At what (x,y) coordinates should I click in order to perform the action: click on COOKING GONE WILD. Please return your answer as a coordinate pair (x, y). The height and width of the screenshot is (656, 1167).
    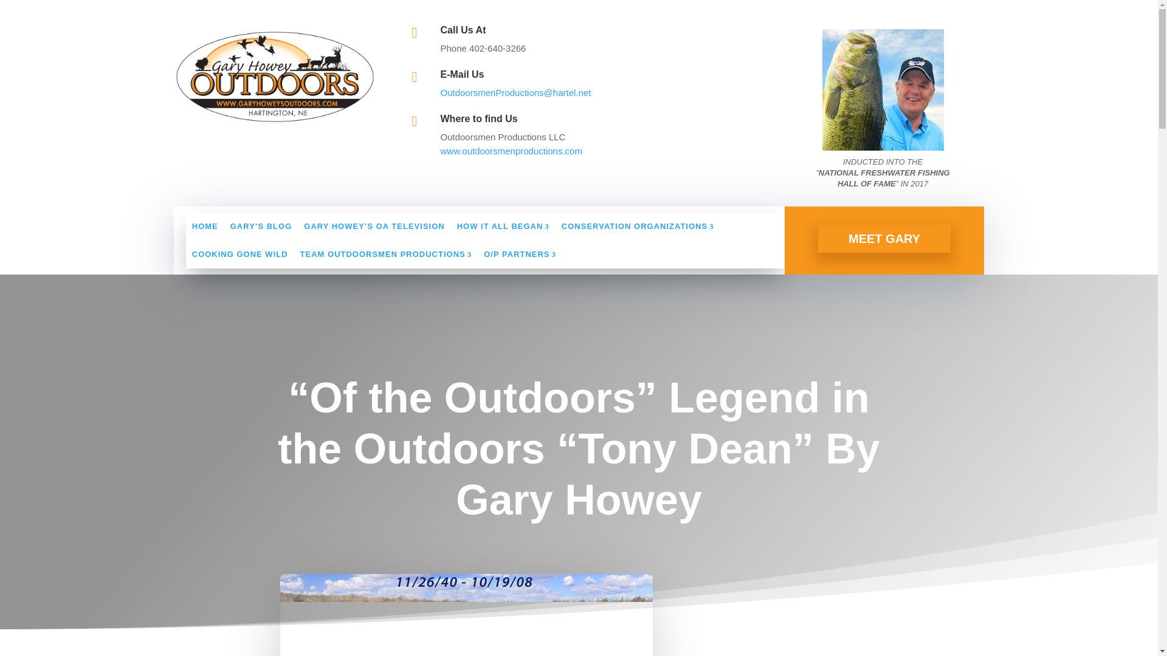
    Looking at the image, I should click on (239, 254).